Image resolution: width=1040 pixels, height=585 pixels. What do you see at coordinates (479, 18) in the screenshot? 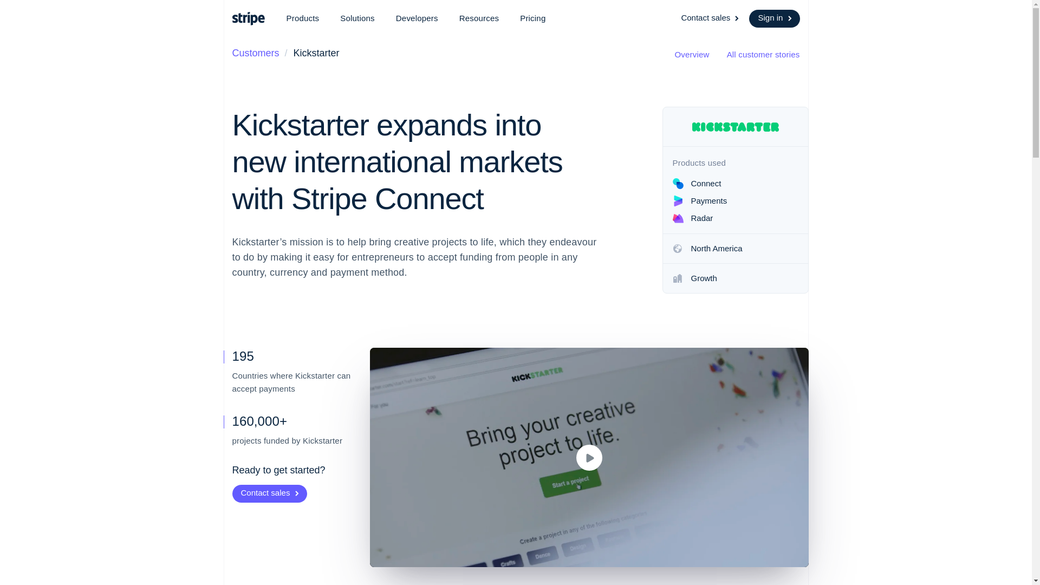
I see `Resources` at bounding box center [479, 18].